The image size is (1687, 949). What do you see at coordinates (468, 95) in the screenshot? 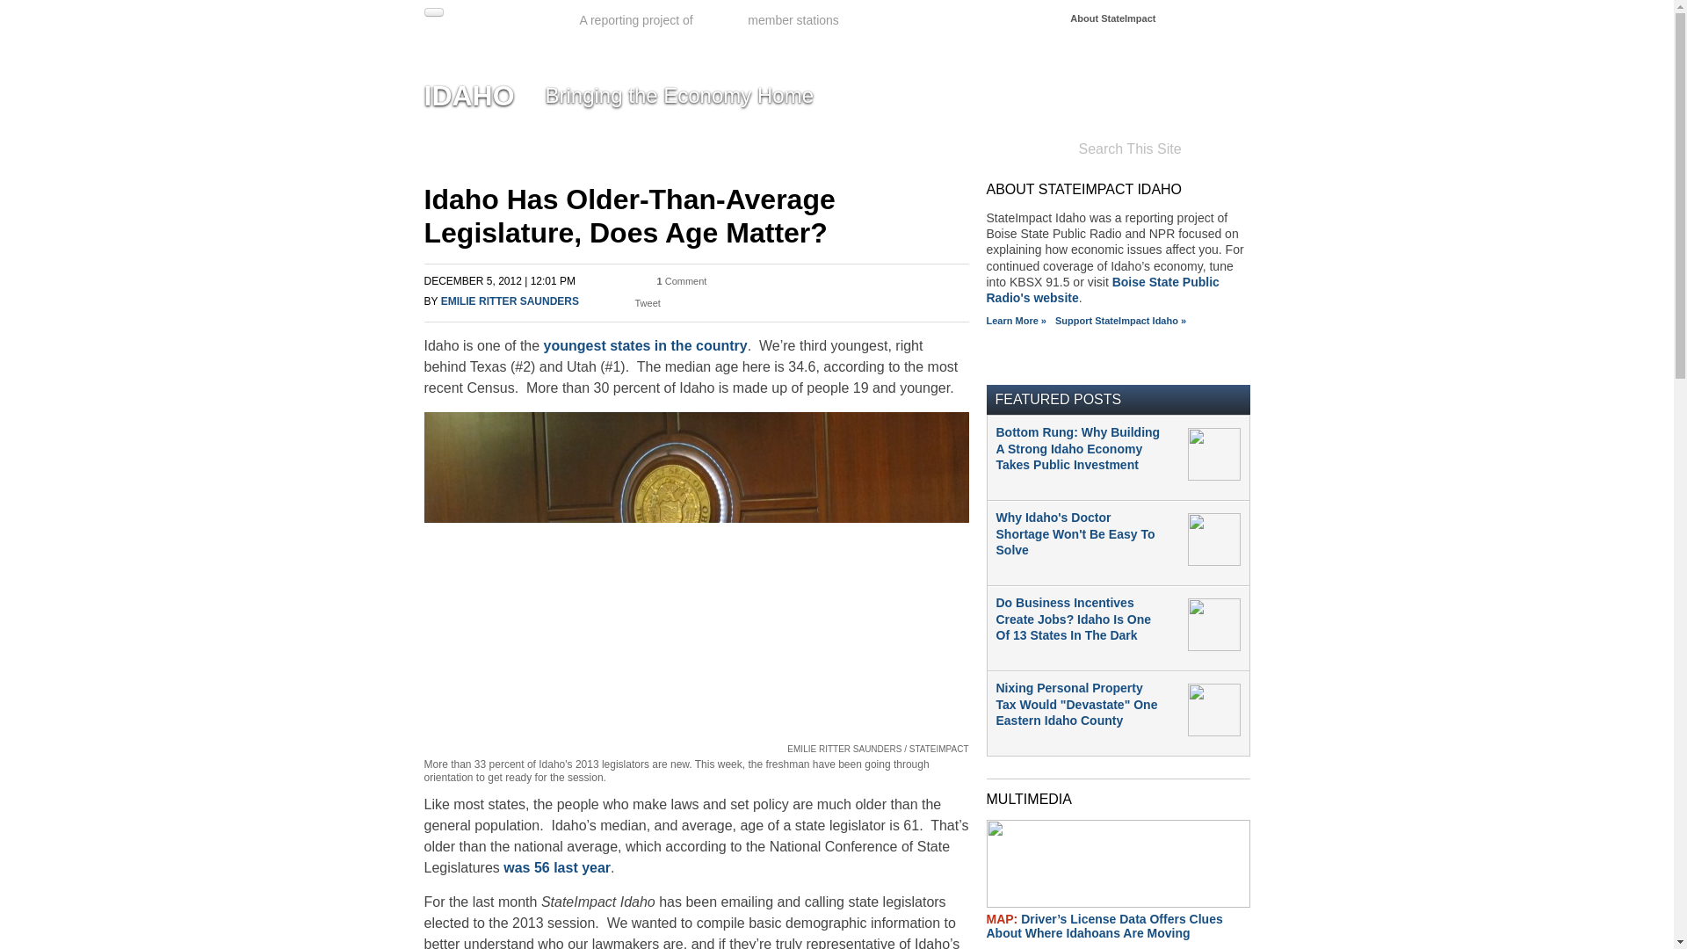
I see `IDAHO` at bounding box center [468, 95].